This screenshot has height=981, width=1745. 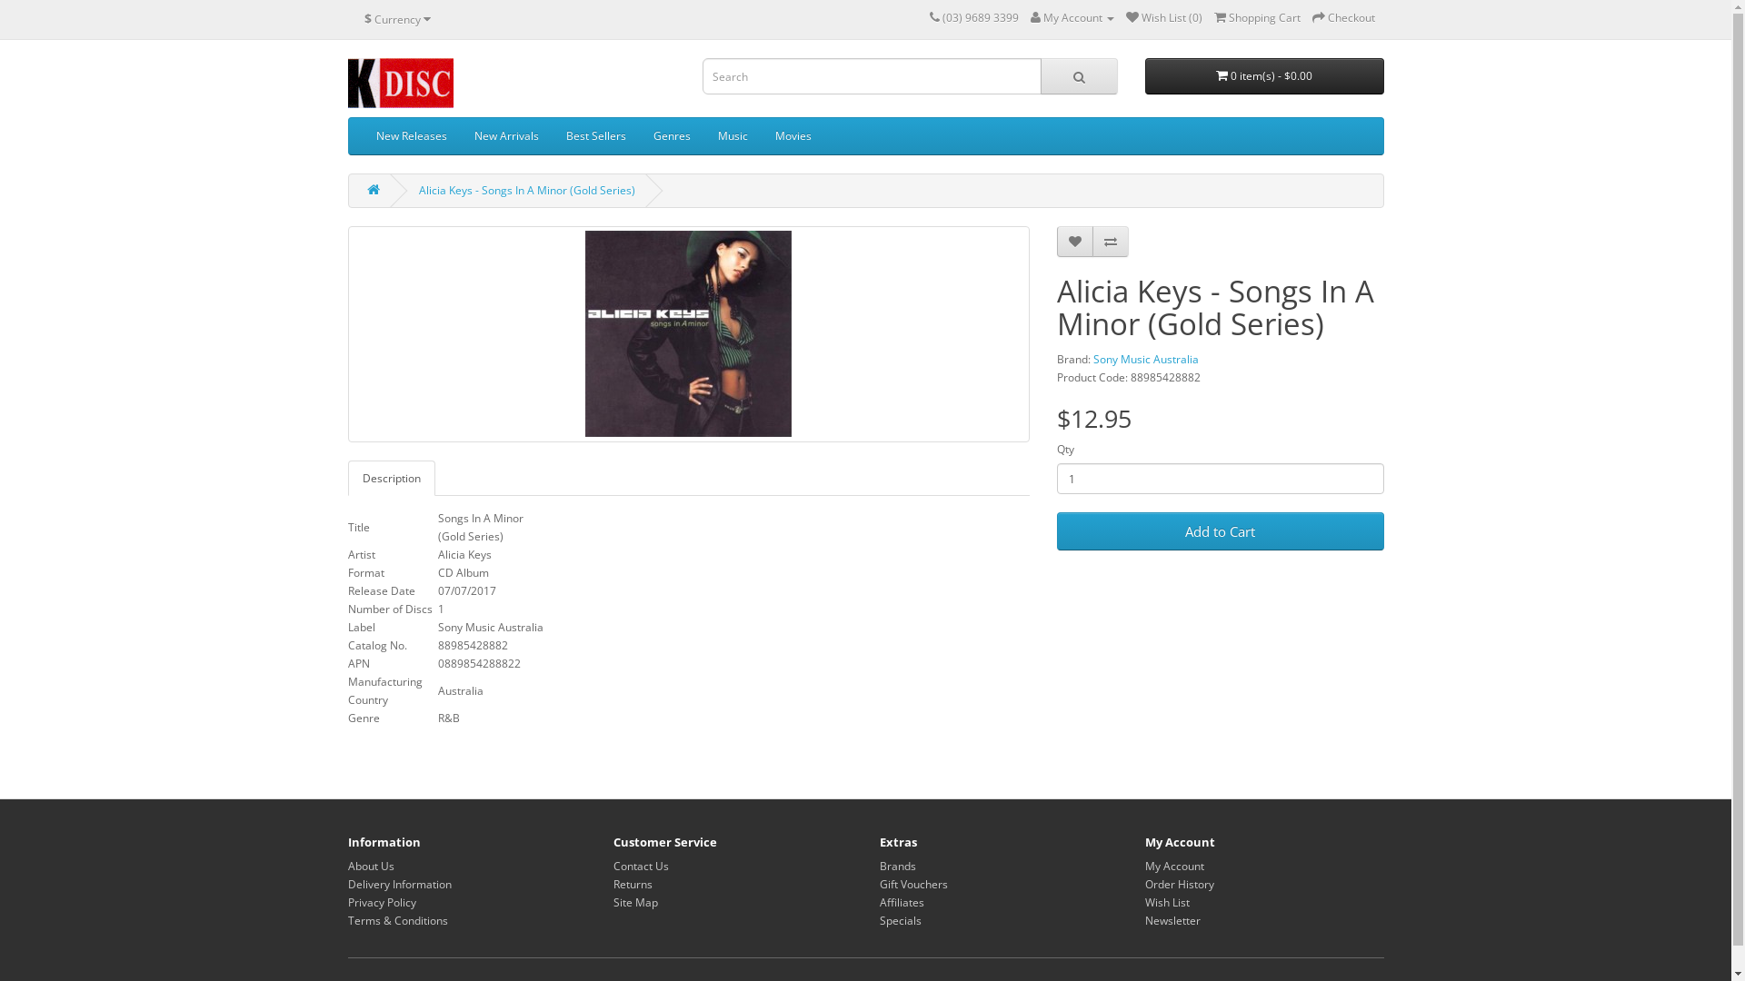 I want to click on Site Map, so click(x=636, y=903).